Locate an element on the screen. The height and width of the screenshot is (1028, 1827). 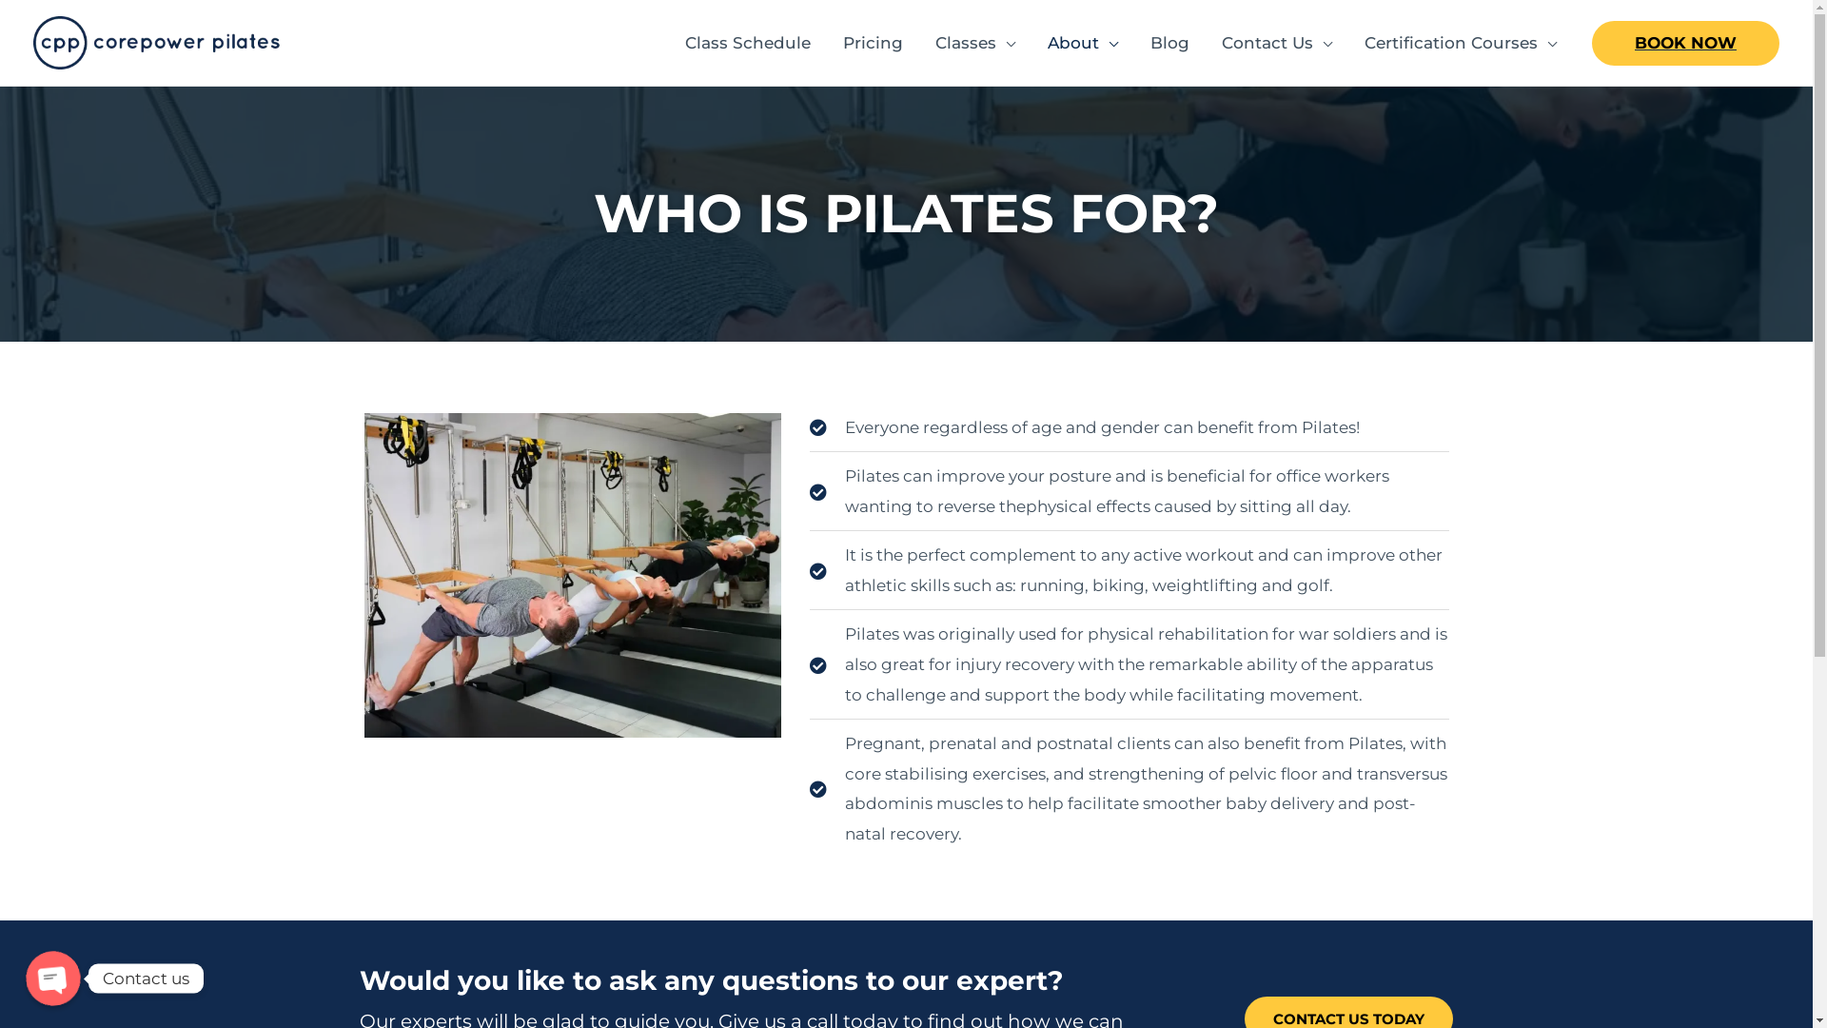
Contact Us is located at coordinates (1277, 43).